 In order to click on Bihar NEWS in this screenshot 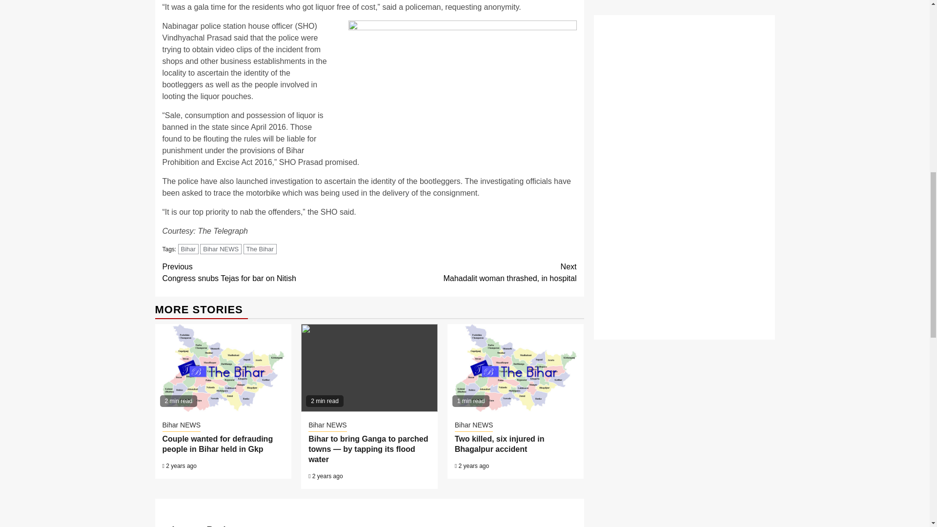, I will do `click(181, 426)`.